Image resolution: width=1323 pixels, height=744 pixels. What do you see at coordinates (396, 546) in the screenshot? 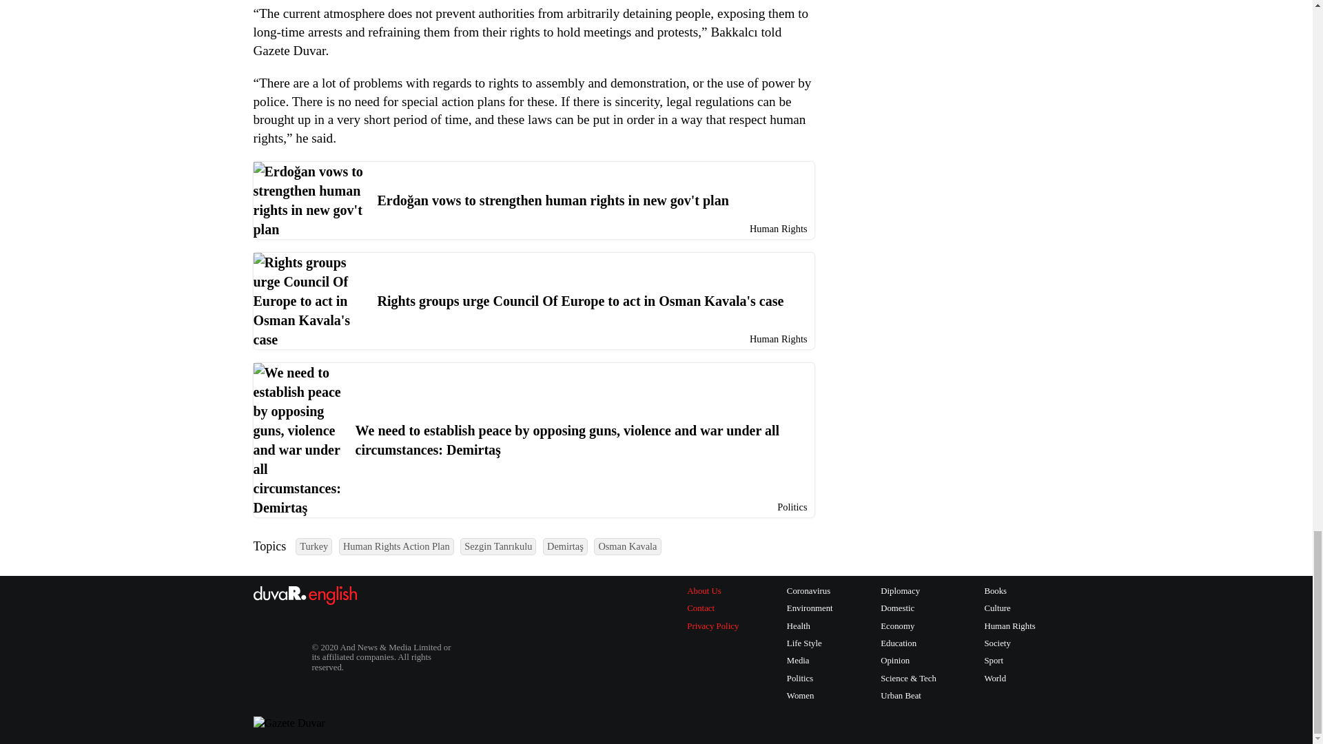
I see `Human Rights Action Plan` at bounding box center [396, 546].